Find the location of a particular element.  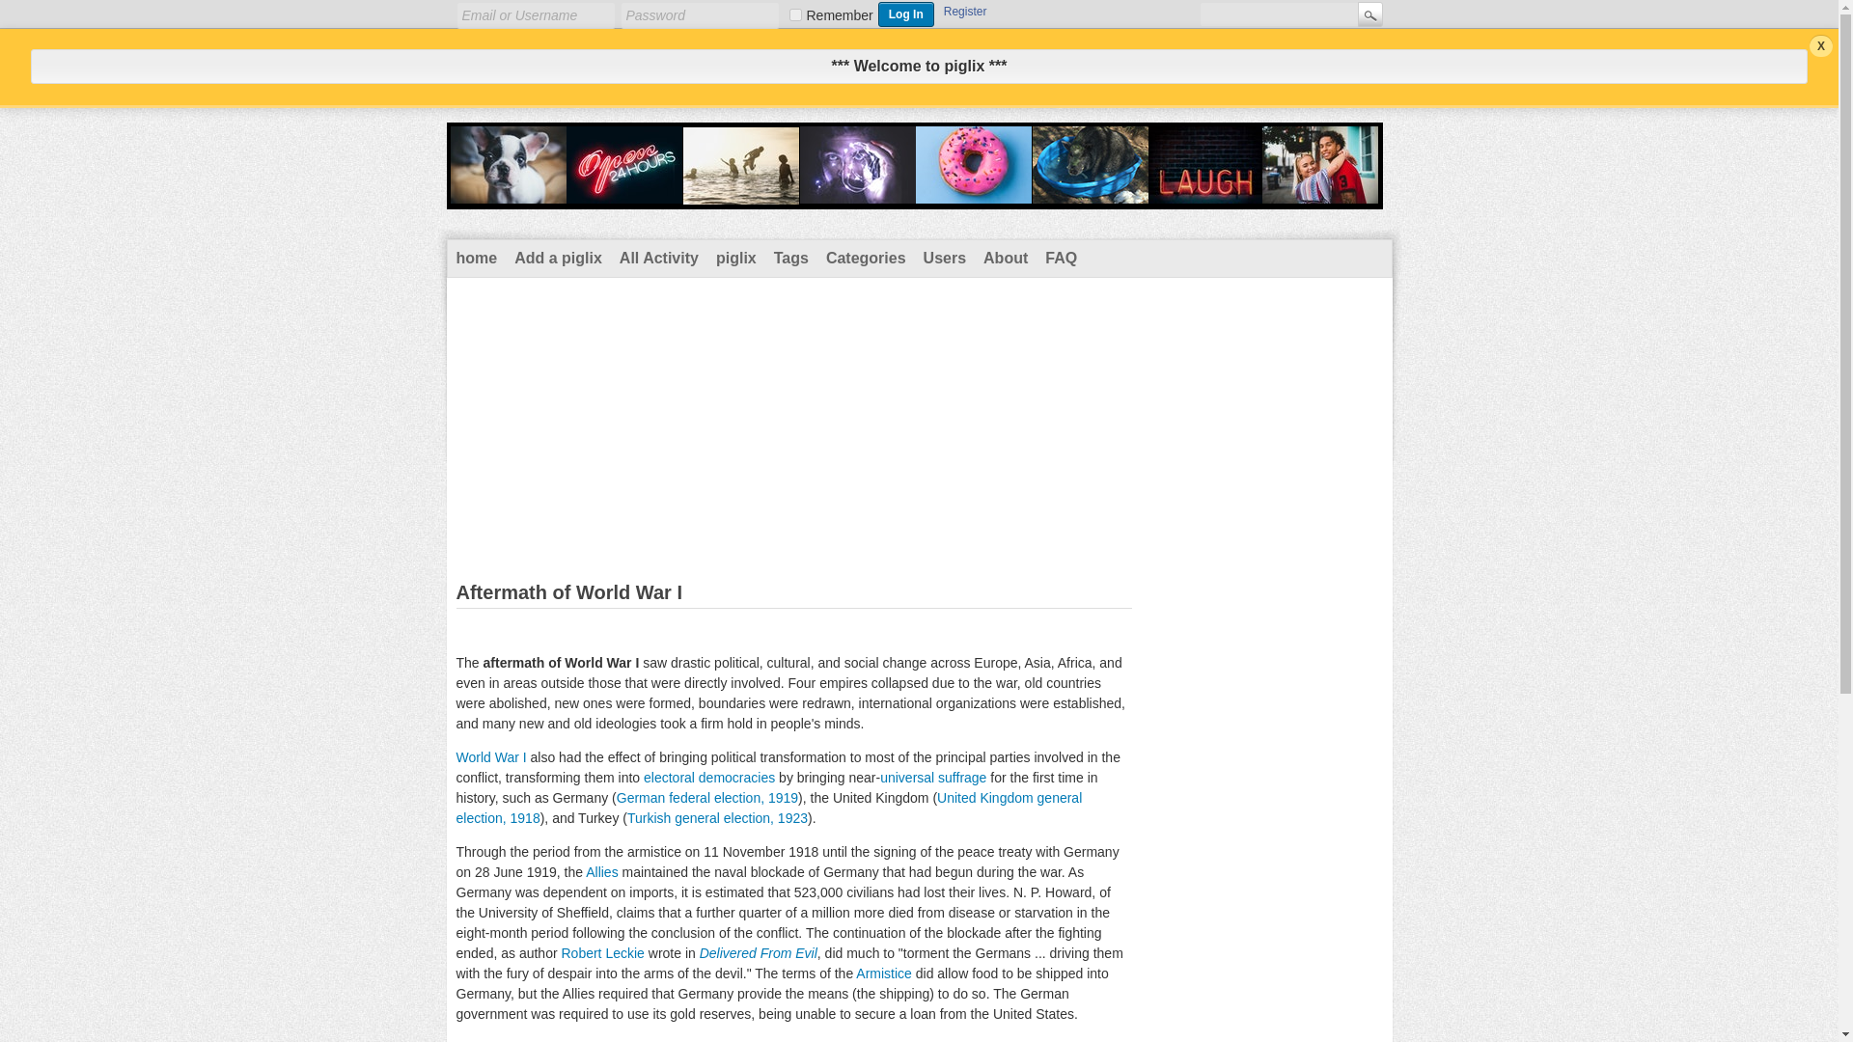

Allies is located at coordinates (600, 872).